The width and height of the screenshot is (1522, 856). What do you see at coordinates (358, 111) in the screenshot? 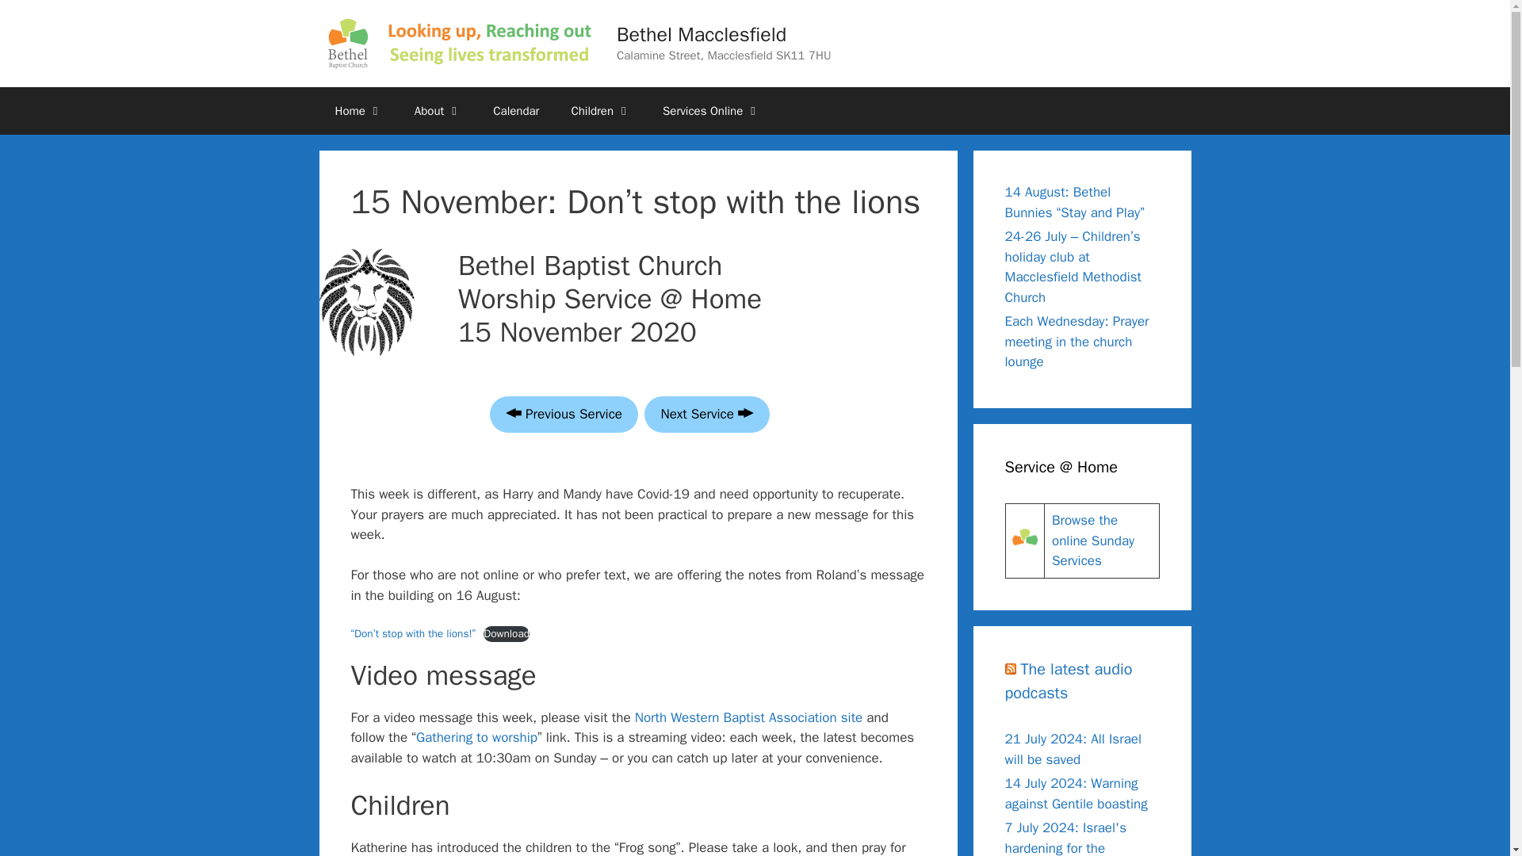
I see `Home` at bounding box center [358, 111].